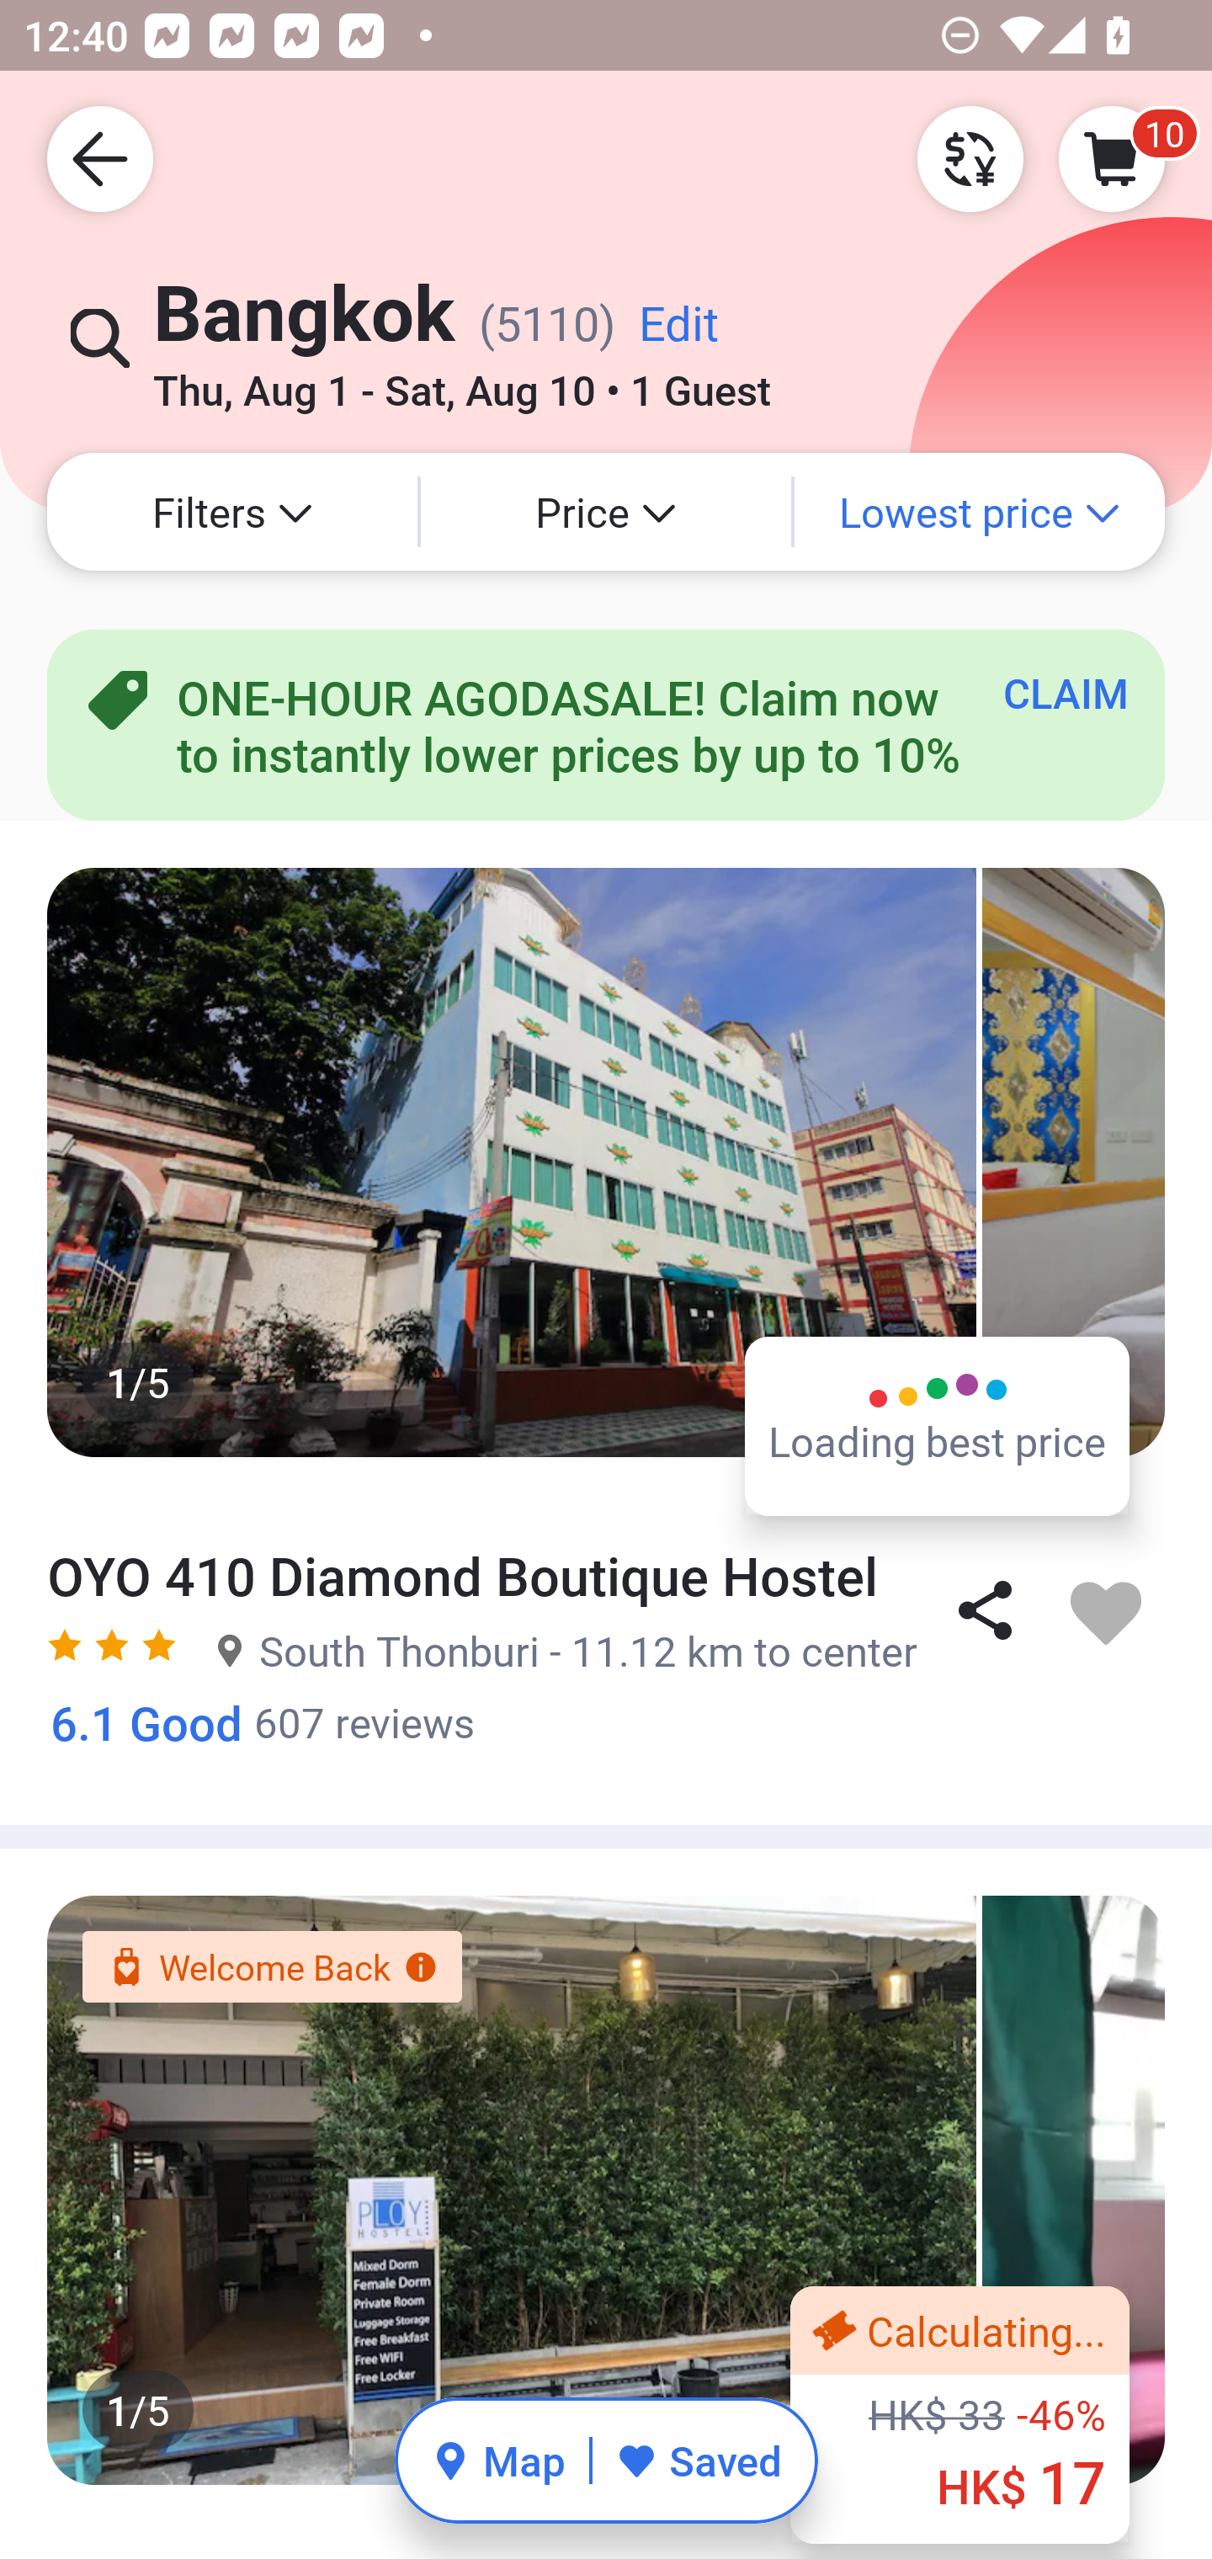  What do you see at coordinates (980, 512) in the screenshot?
I see `Lowest price` at bounding box center [980, 512].